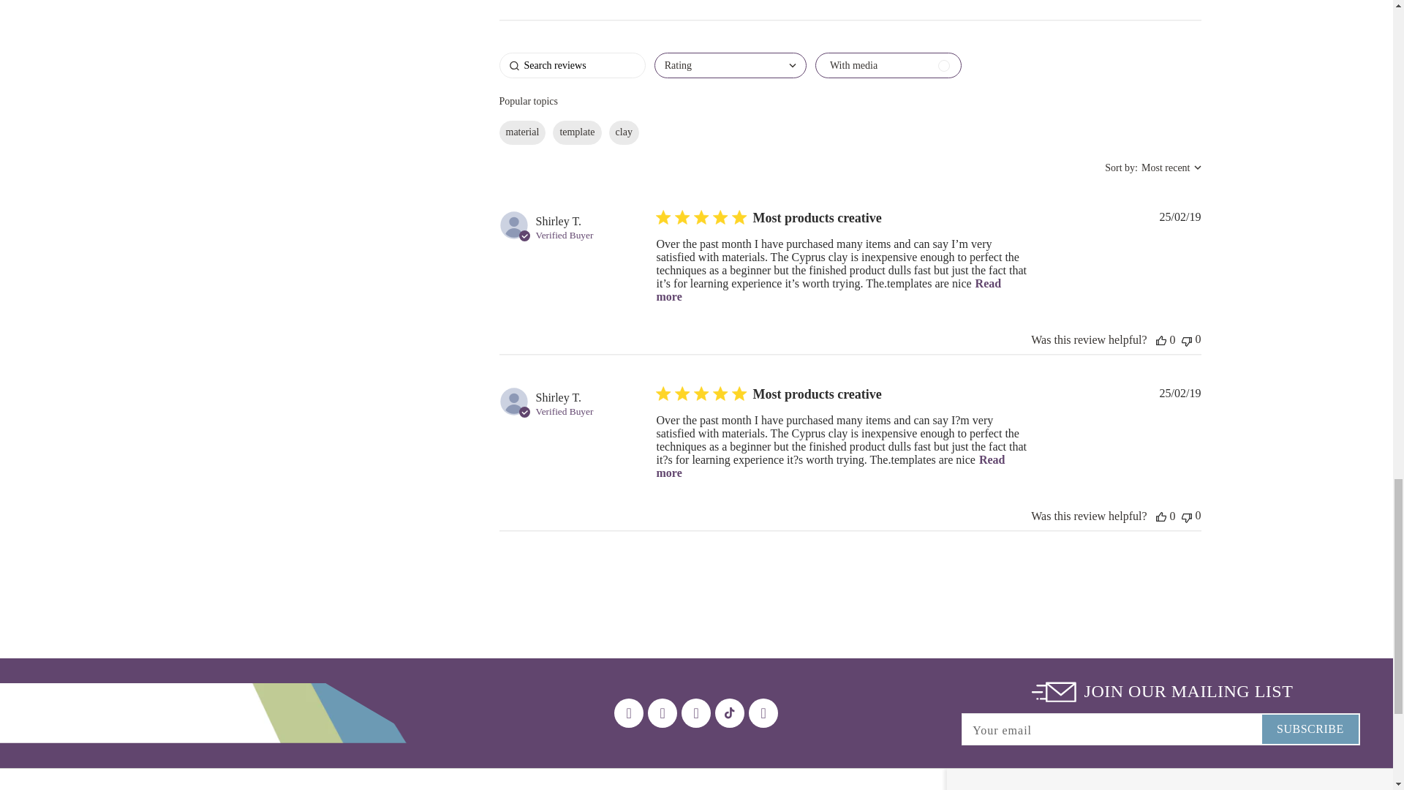 The image size is (1404, 790). I want to click on Shirley T., so click(557, 397).